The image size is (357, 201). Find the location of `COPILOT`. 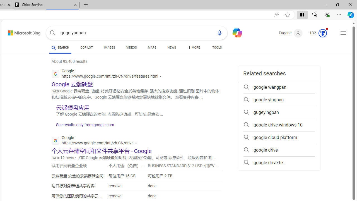

COPILOT is located at coordinates (86, 49).